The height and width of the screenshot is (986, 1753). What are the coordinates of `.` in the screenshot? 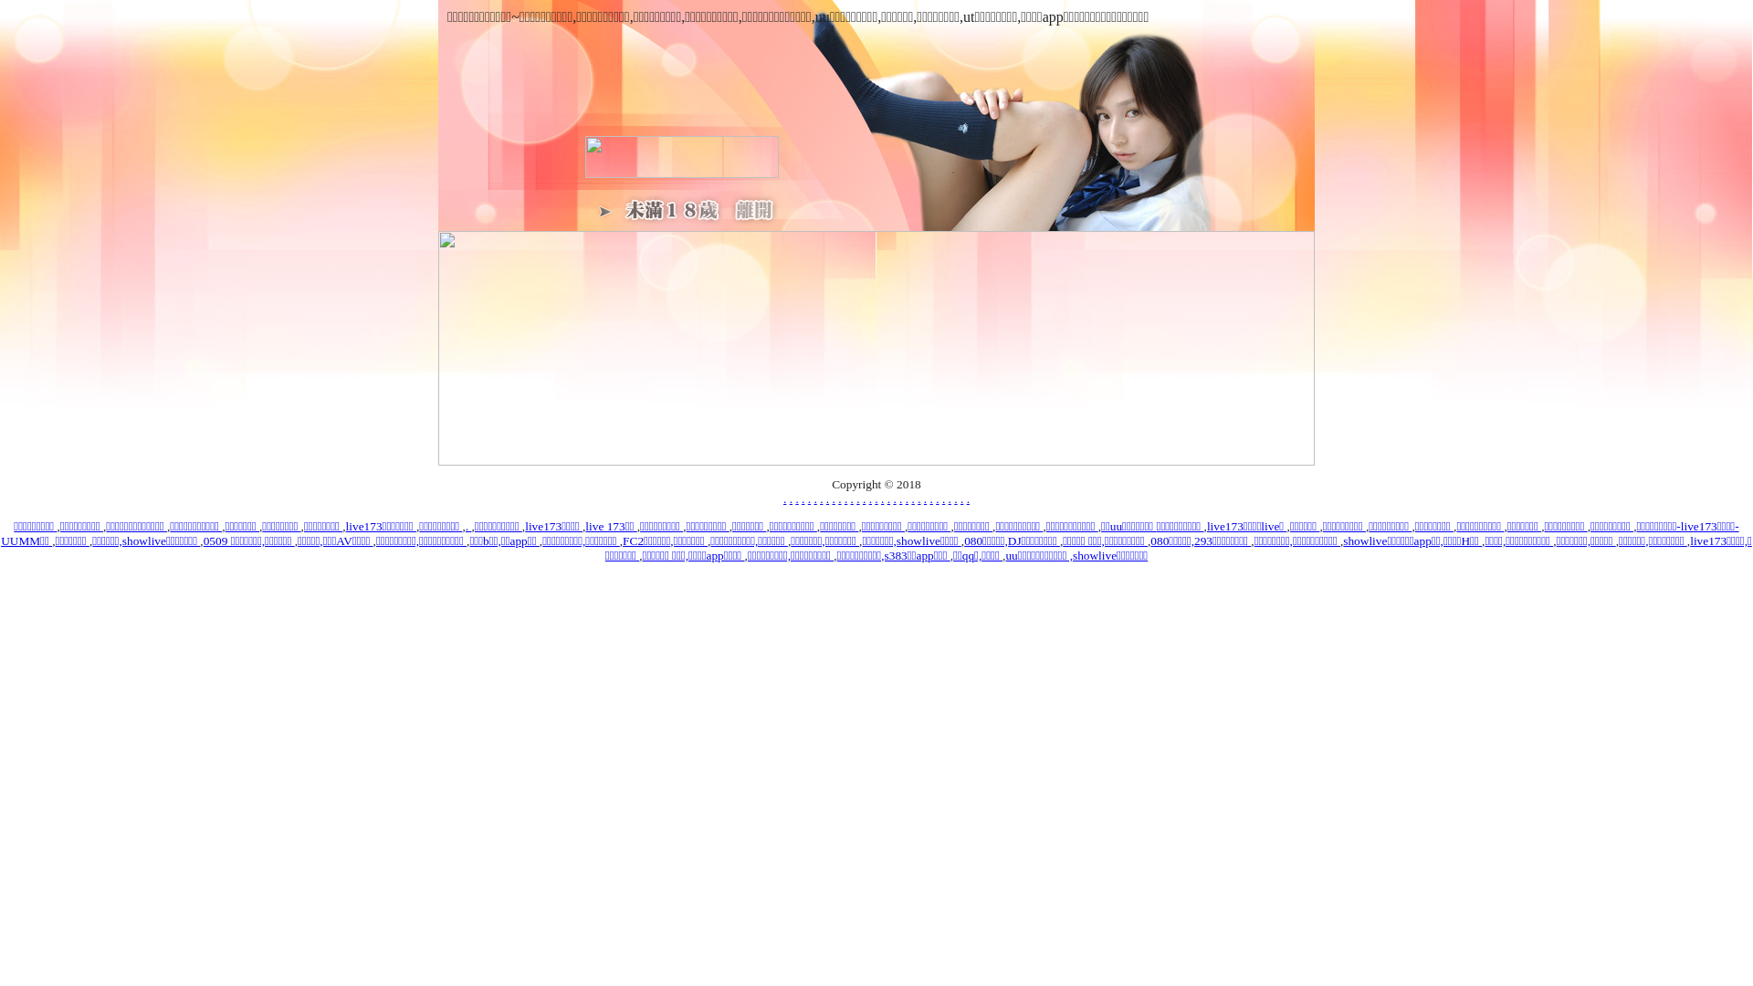 It's located at (944, 498).